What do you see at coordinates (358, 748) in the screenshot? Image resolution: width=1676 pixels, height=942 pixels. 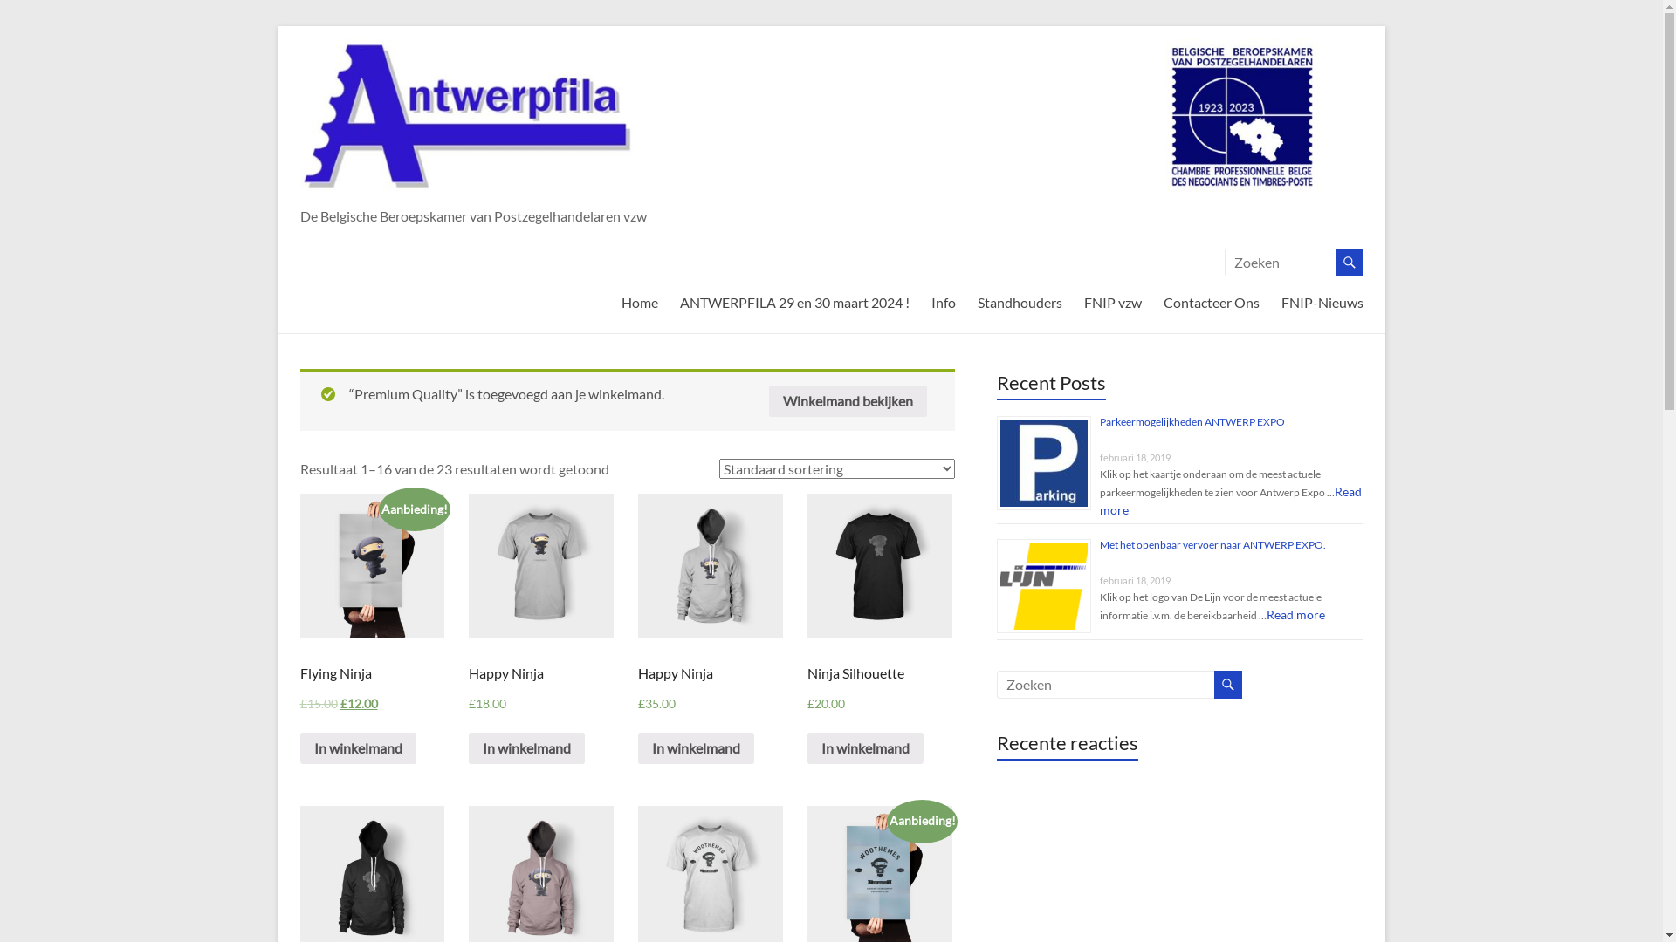 I see `In winkelmand` at bounding box center [358, 748].